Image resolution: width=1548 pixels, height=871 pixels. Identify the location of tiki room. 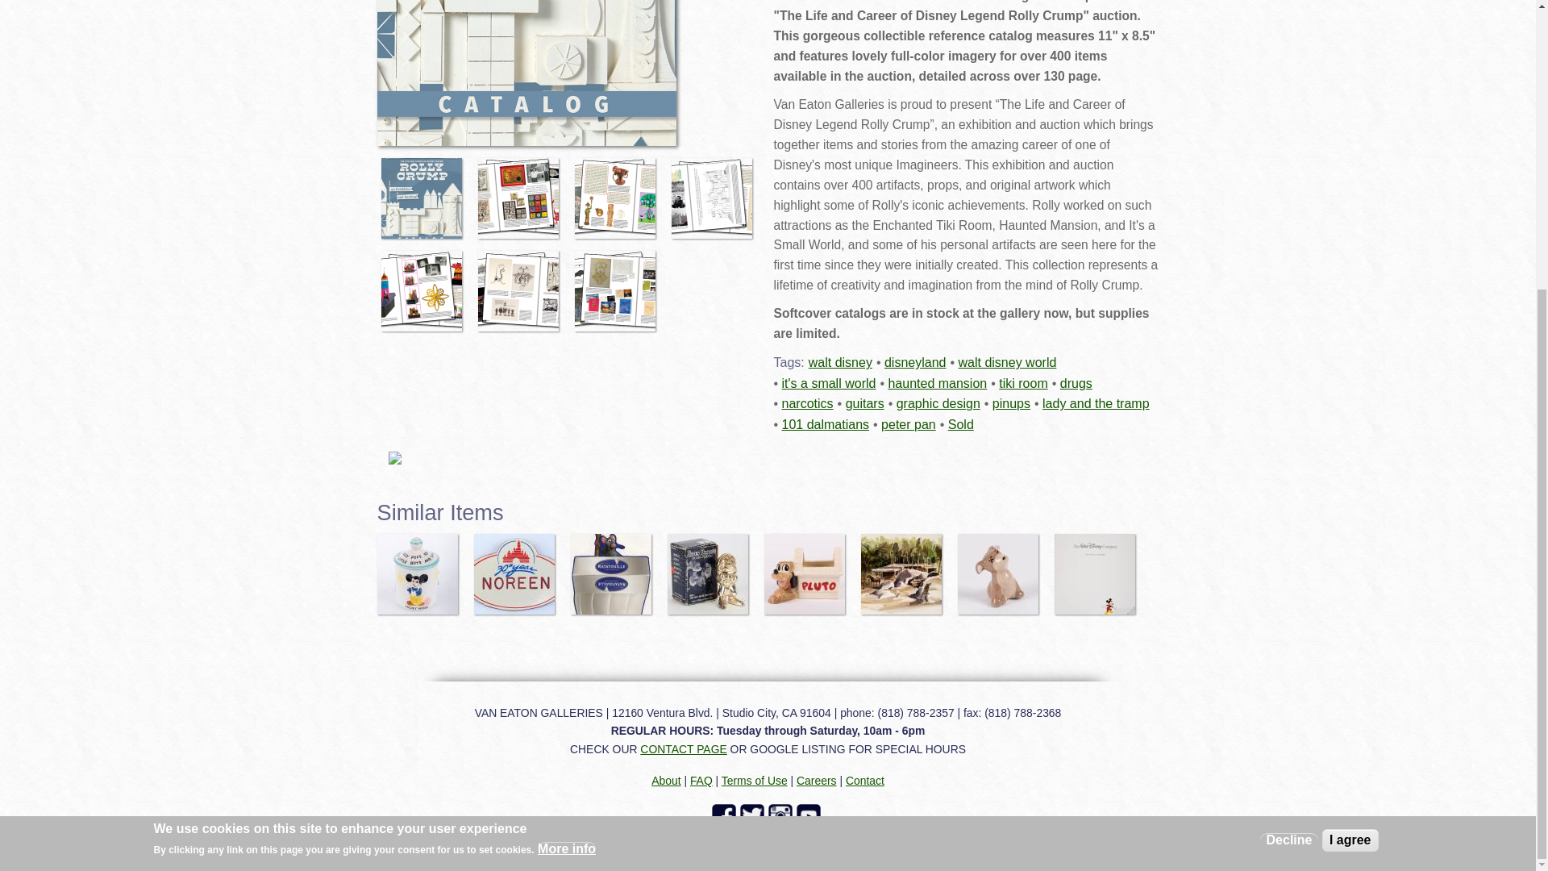
(1022, 382).